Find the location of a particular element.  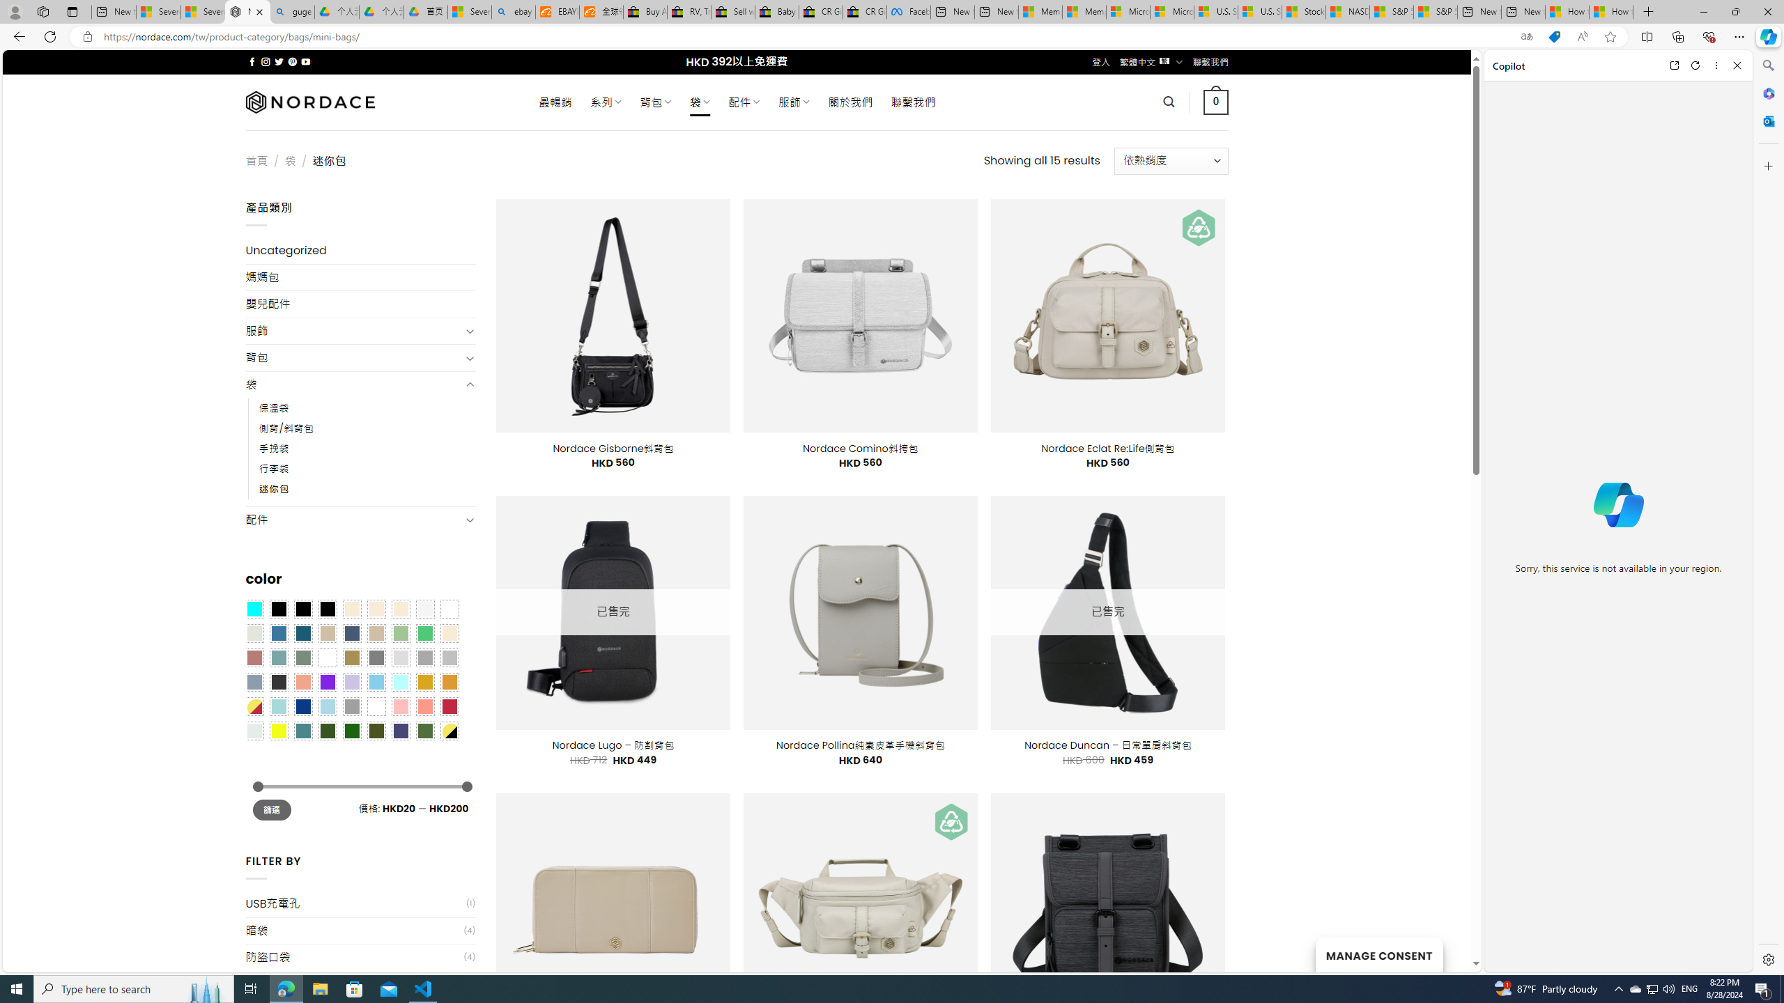

More options is located at coordinates (1717, 65).